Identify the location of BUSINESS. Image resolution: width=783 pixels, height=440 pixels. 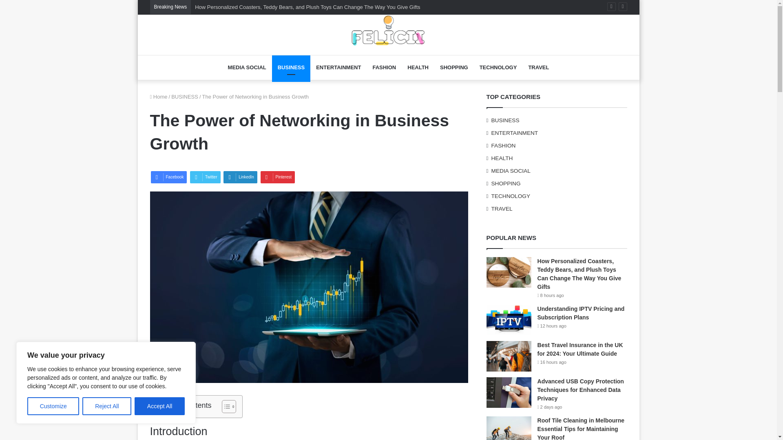
(184, 97).